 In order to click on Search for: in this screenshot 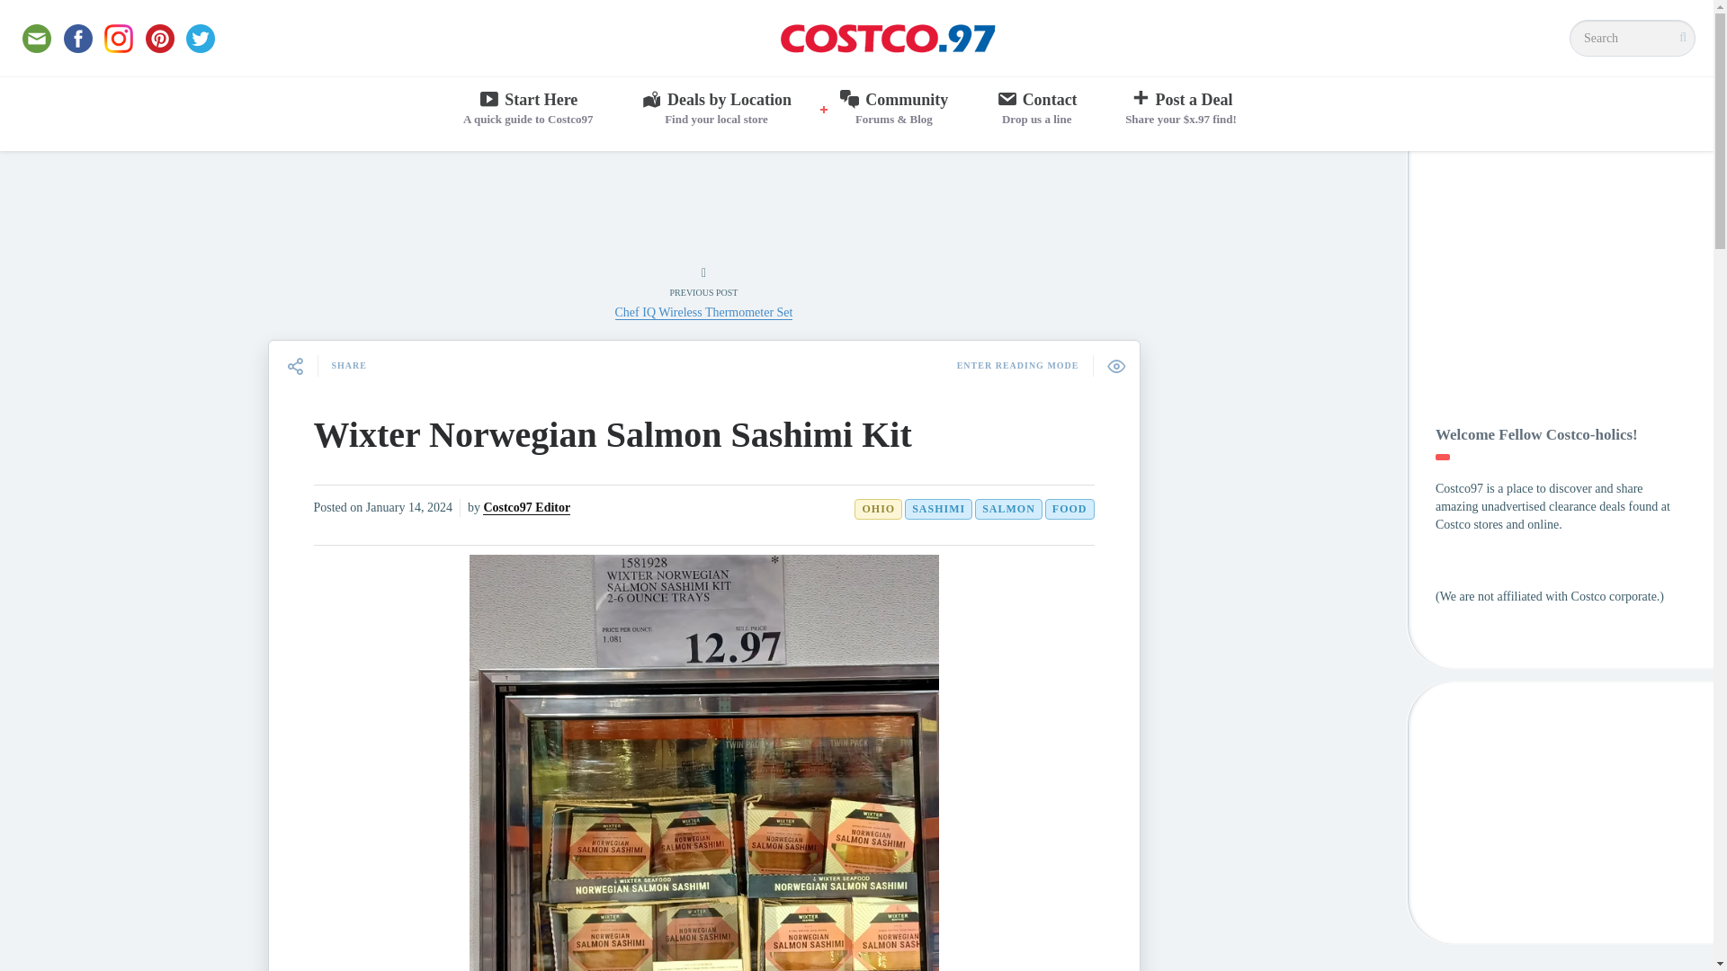, I will do `click(528, 110)`.